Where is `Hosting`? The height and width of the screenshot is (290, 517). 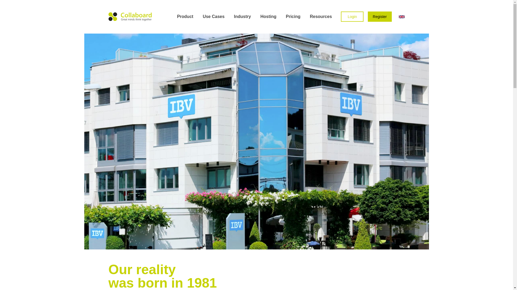 Hosting is located at coordinates (269, 17).